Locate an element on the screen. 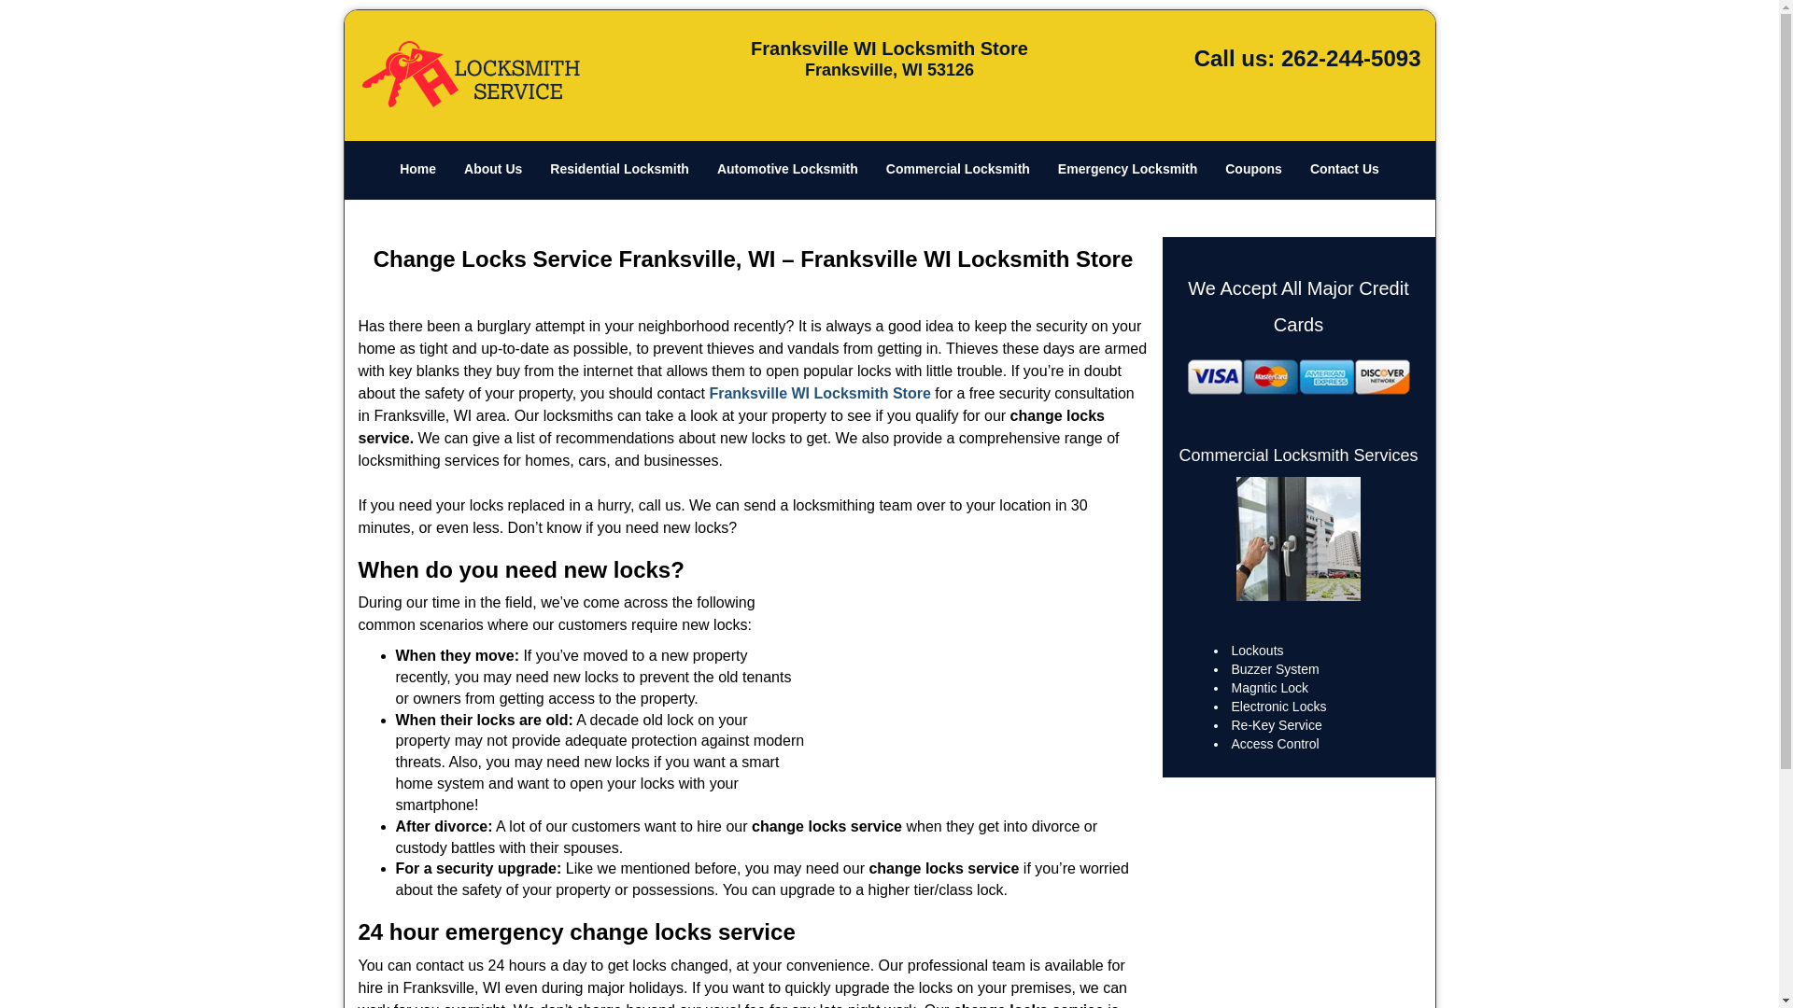 The height and width of the screenshot is (1008, 1793). Emergency Locksmith is located at coordinates (1127, 170).